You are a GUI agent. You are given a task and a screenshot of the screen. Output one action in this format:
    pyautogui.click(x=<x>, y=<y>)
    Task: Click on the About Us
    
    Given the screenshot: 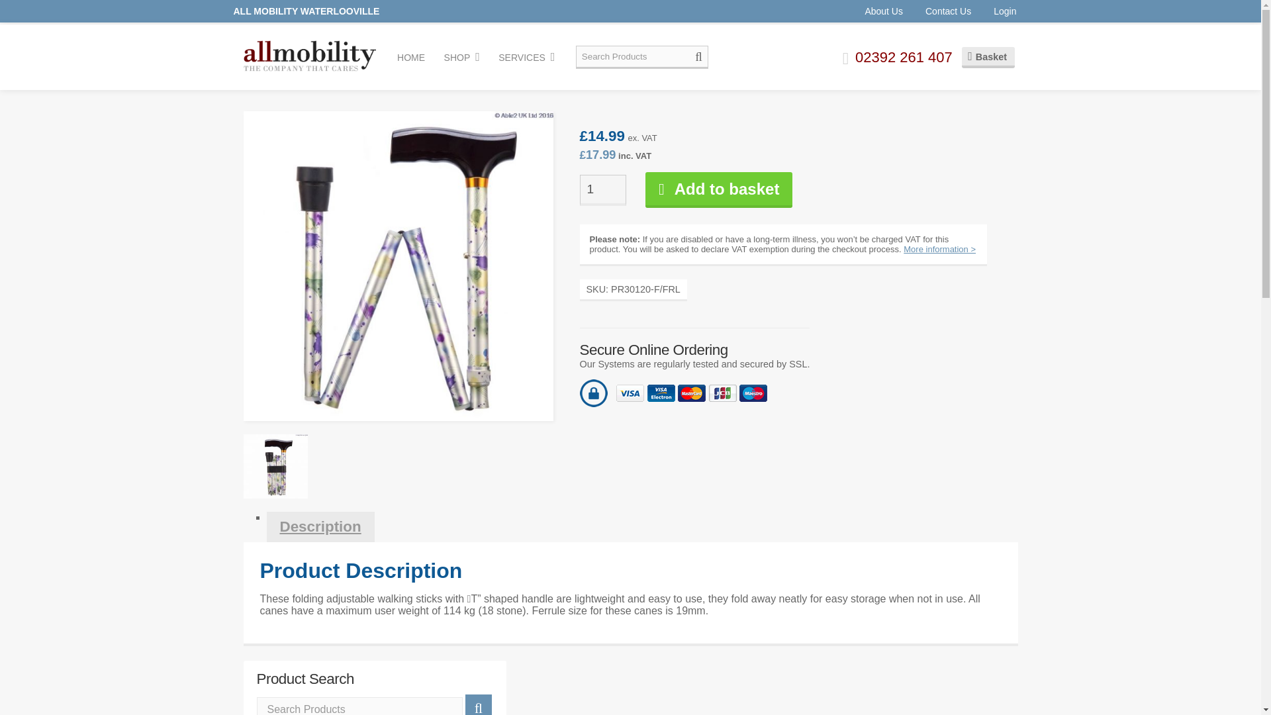 What is the action you would take?
    pyautogui.click(x=883, y=11)
    